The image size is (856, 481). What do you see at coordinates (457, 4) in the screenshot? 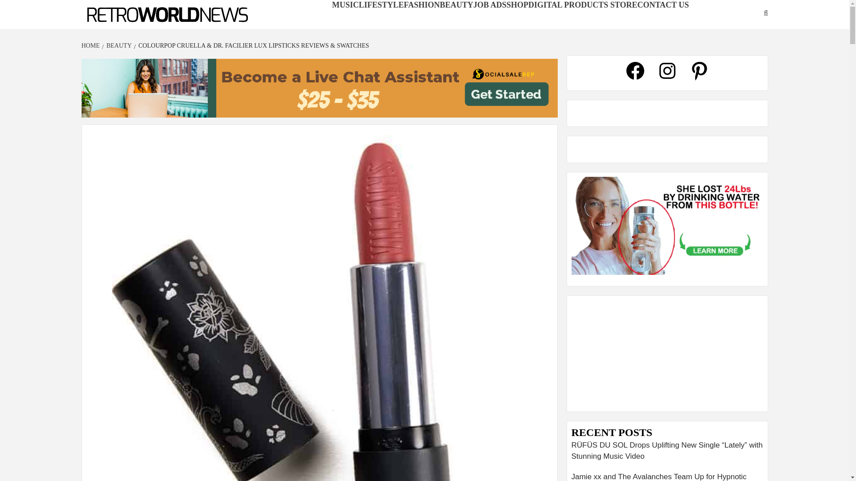
I see `BEAUTY` at bounding box center [457, 4].